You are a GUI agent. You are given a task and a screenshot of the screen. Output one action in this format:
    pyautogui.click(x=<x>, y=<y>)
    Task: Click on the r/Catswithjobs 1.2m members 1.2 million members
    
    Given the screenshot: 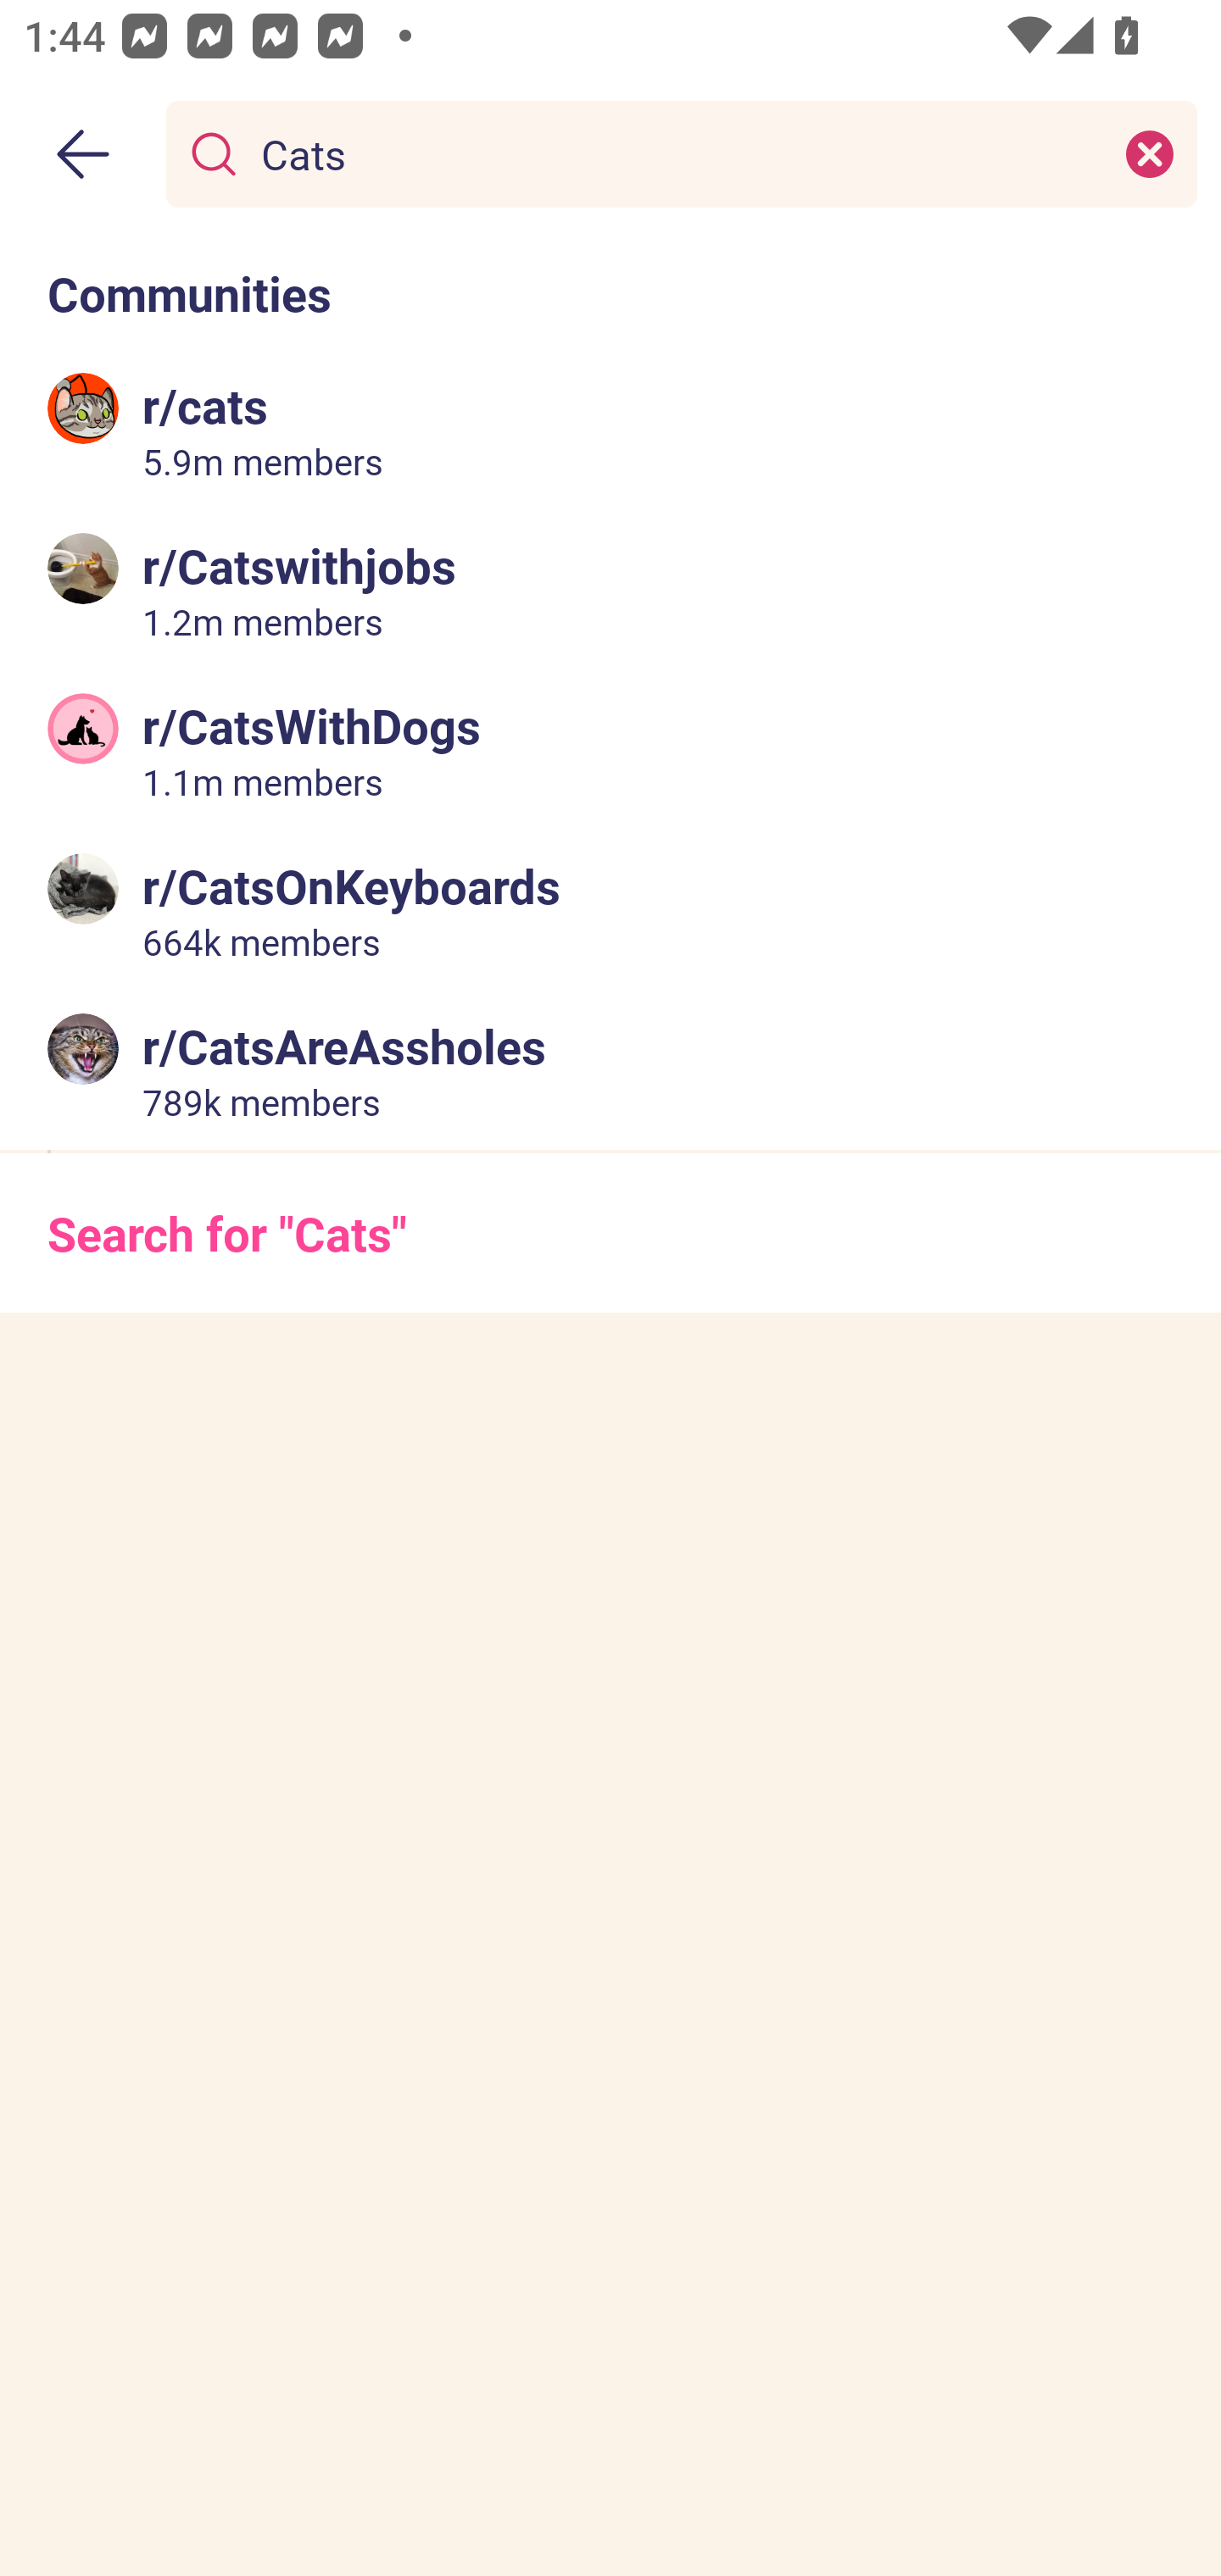 What is the action you would take?
    pyautogui.click(x=610, y=590)
    